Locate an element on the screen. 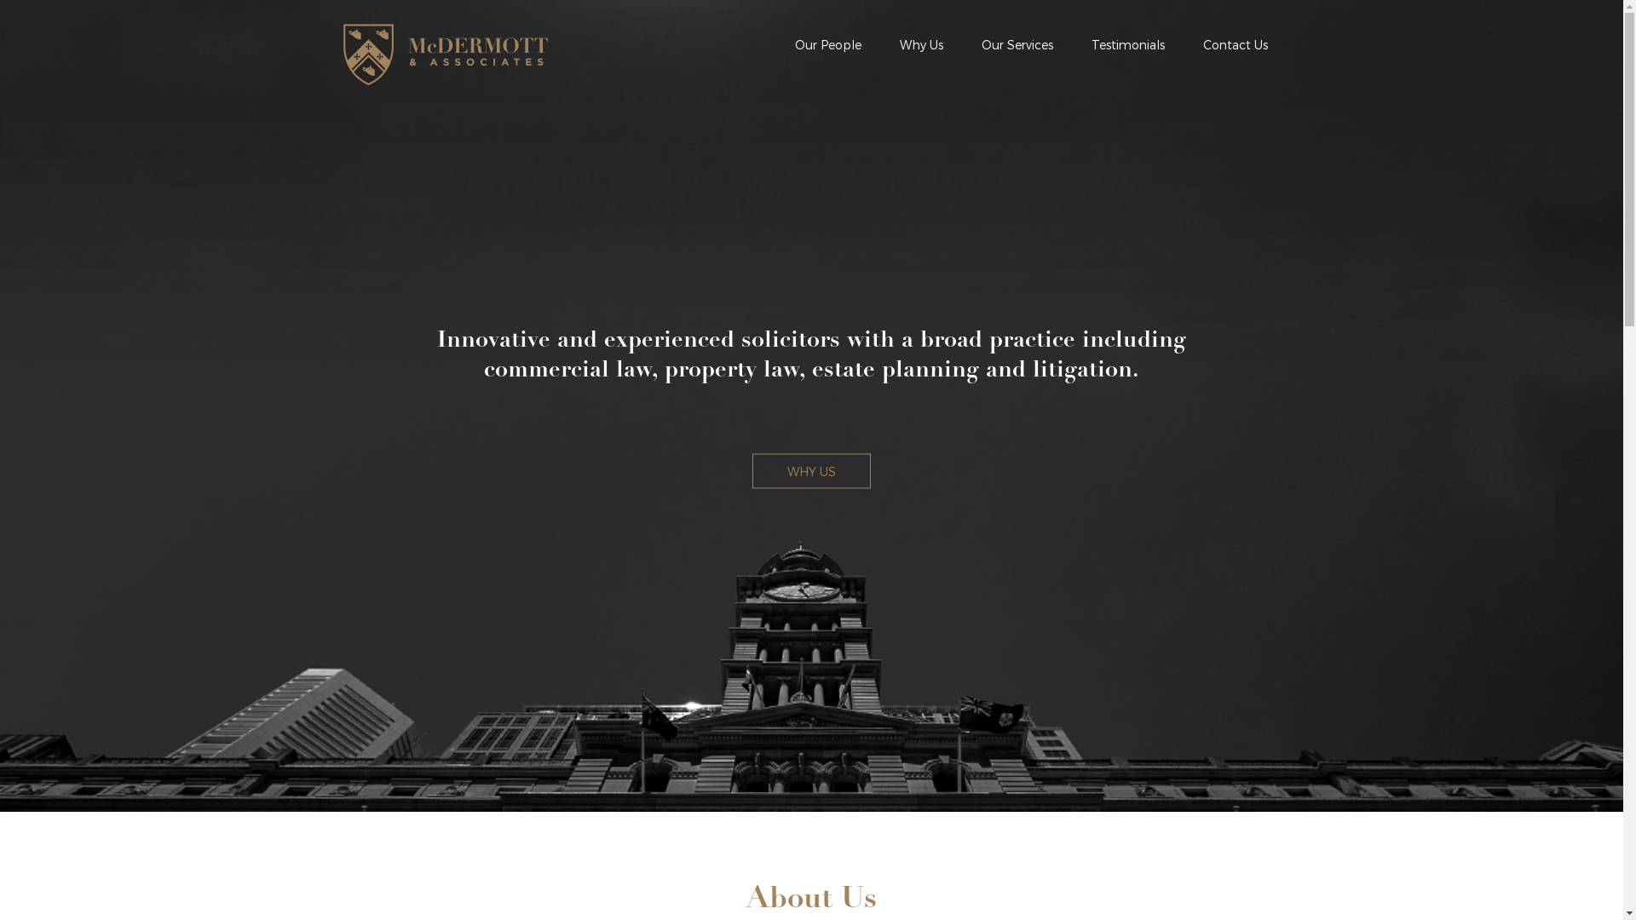  Why Us is located at coordinates (922, 44).